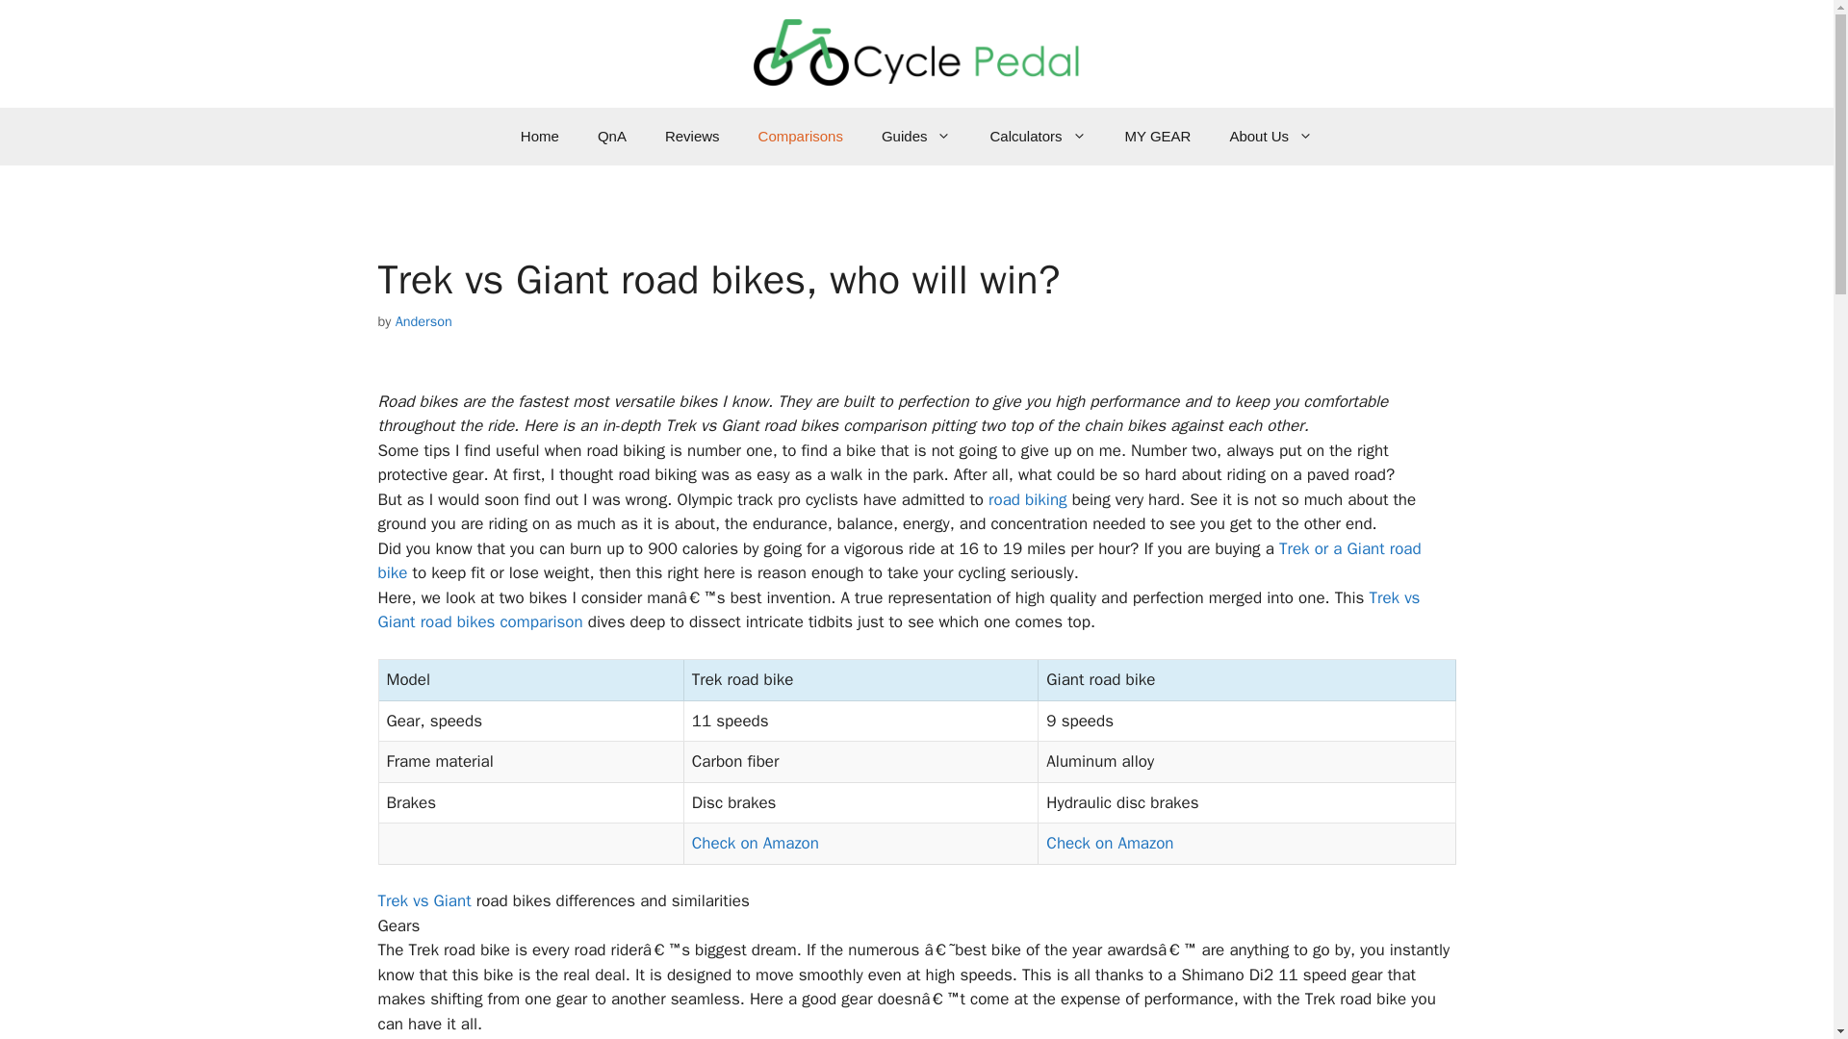  What do you see at coordinates (801, 137) in the screenshot?
I see `Comparisons` at bounding box center [801, 137].